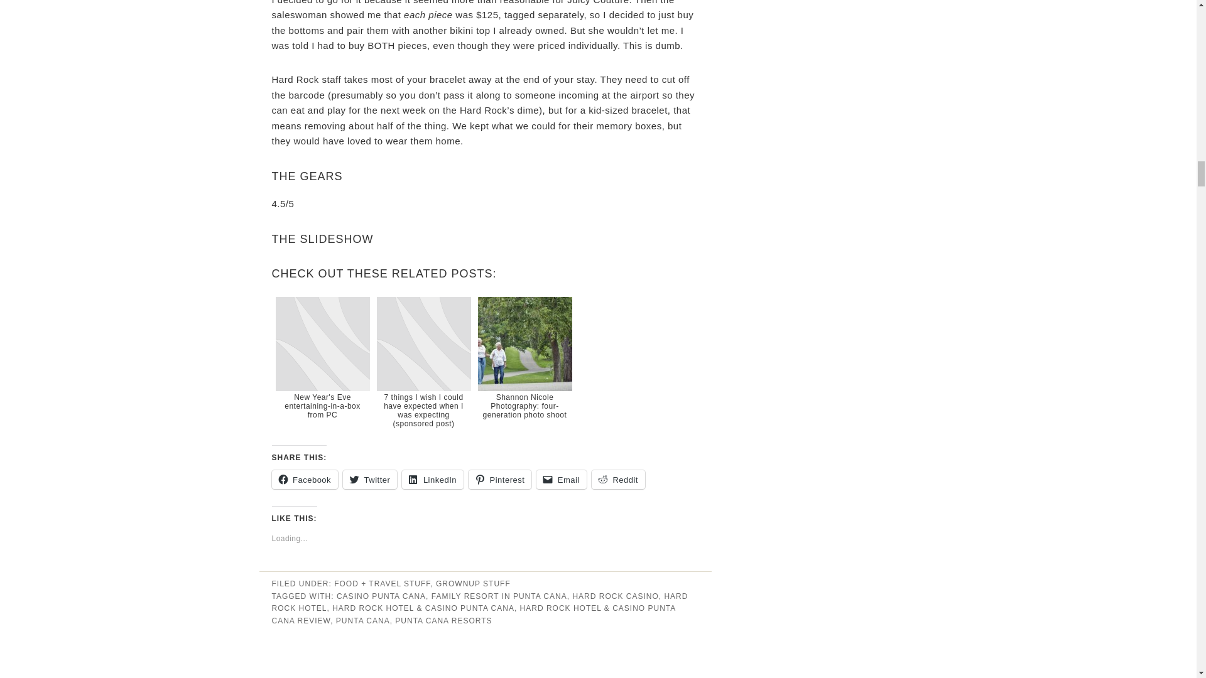 The width and height of the screenshot is (1206, 678). What do you see at coordinates (499, 596) in the screenshot?
I see `FAMILY RESORT IN PUNTA CANA` at bounding box center [499, 596].